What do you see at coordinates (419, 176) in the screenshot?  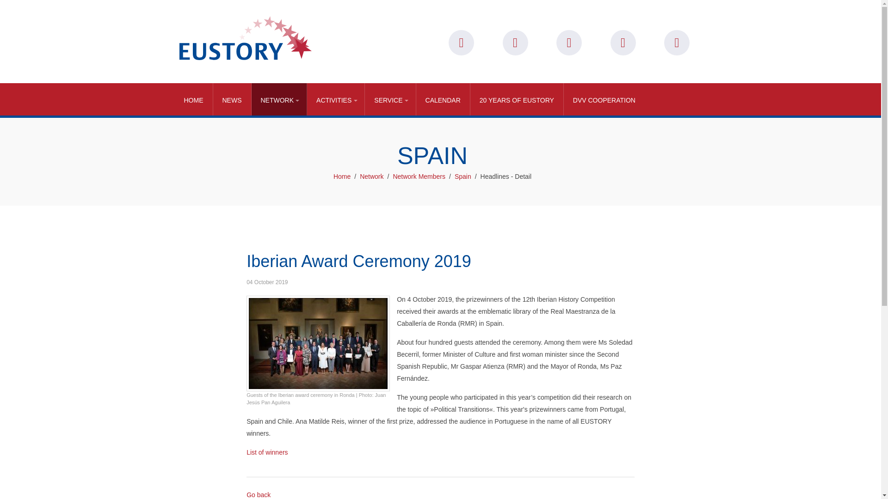 I see `Network Members` at bounding box center [419, 176].